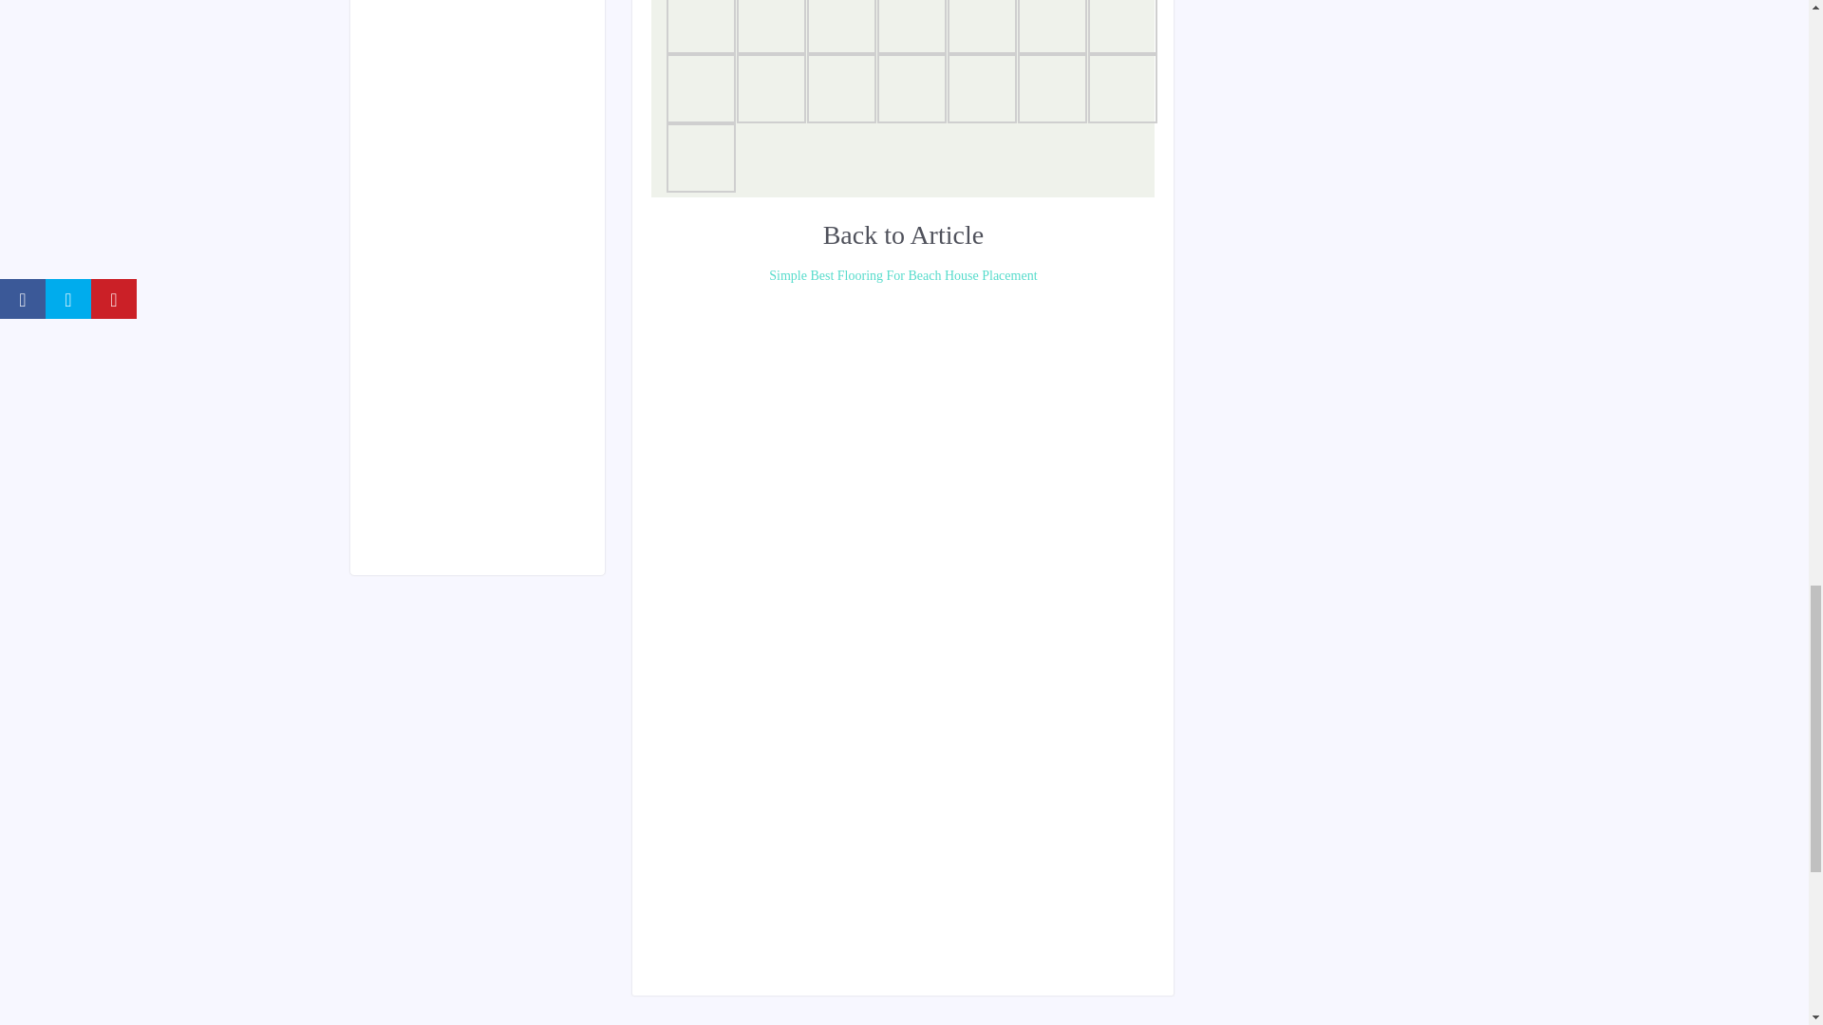 This screenshot has height=1025, width=1823. I want to click on Advertisement, so click(996, 420).